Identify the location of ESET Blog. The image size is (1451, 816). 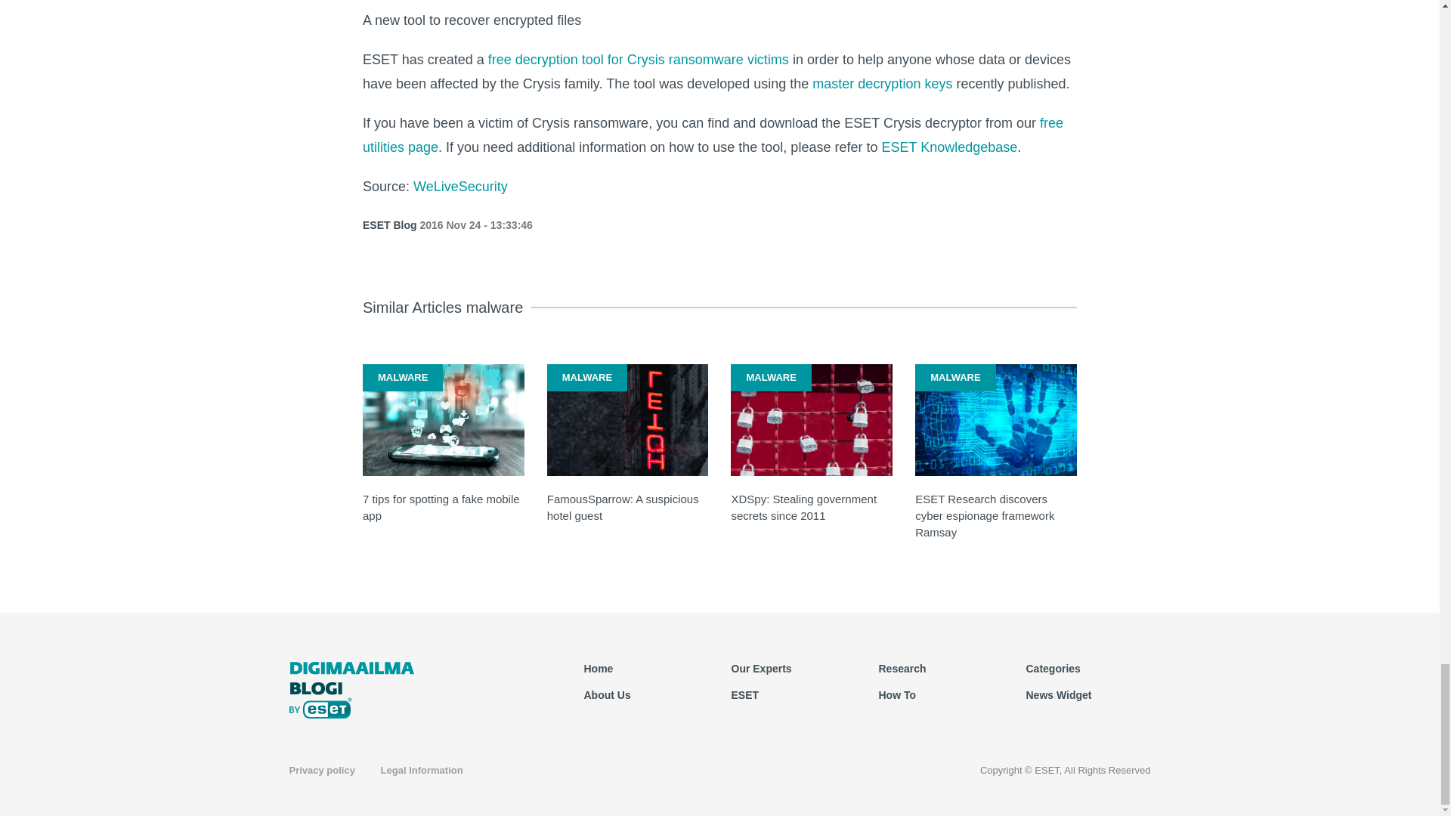
(390, 225).